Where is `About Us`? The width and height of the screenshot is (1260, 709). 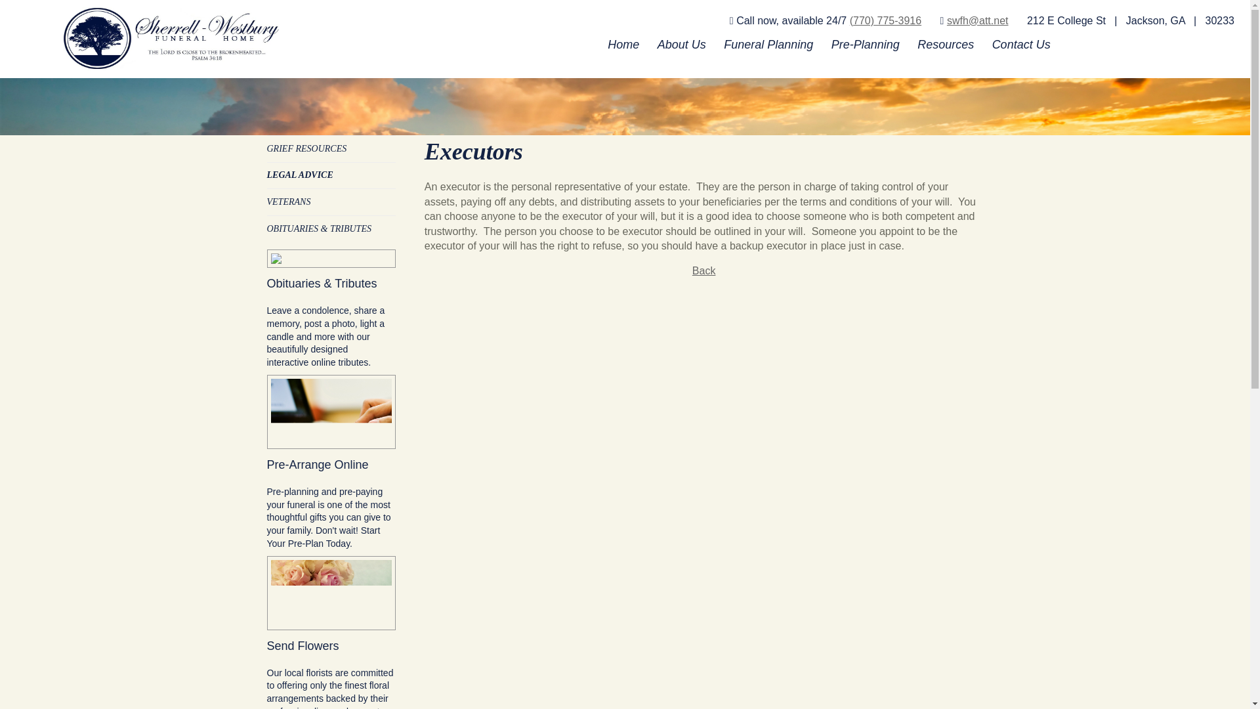
About Us is located at coordinates (681, 43).